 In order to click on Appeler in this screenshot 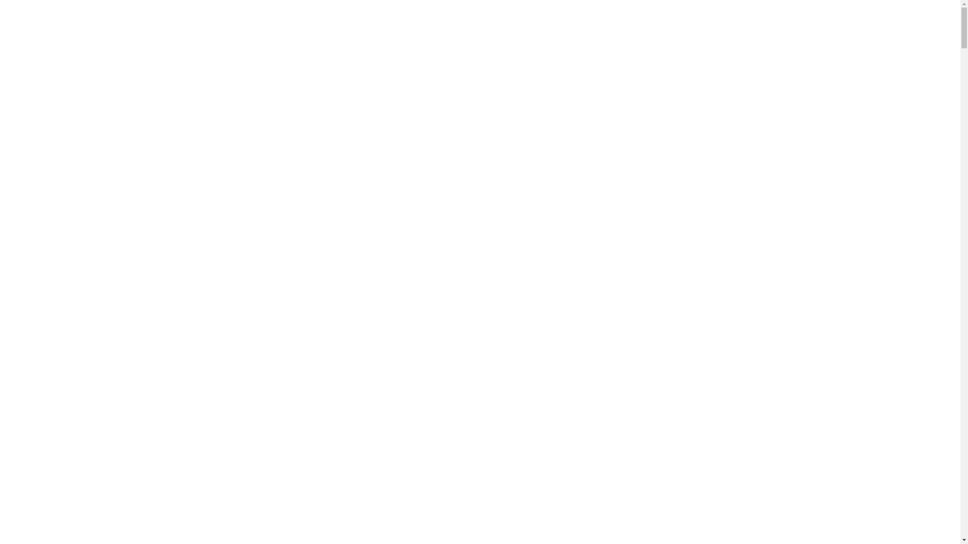, I will do `click(749, 18)`.